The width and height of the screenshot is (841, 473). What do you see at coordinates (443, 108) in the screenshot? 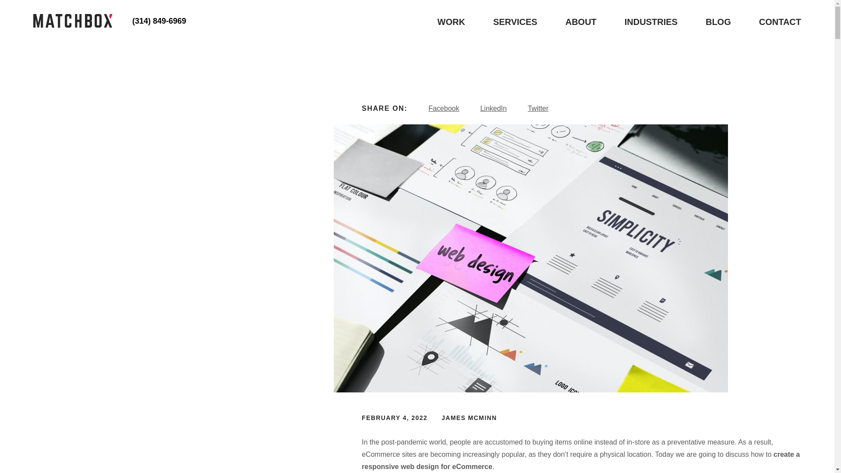
I see `Facebook` at bounding box center [443, 108].